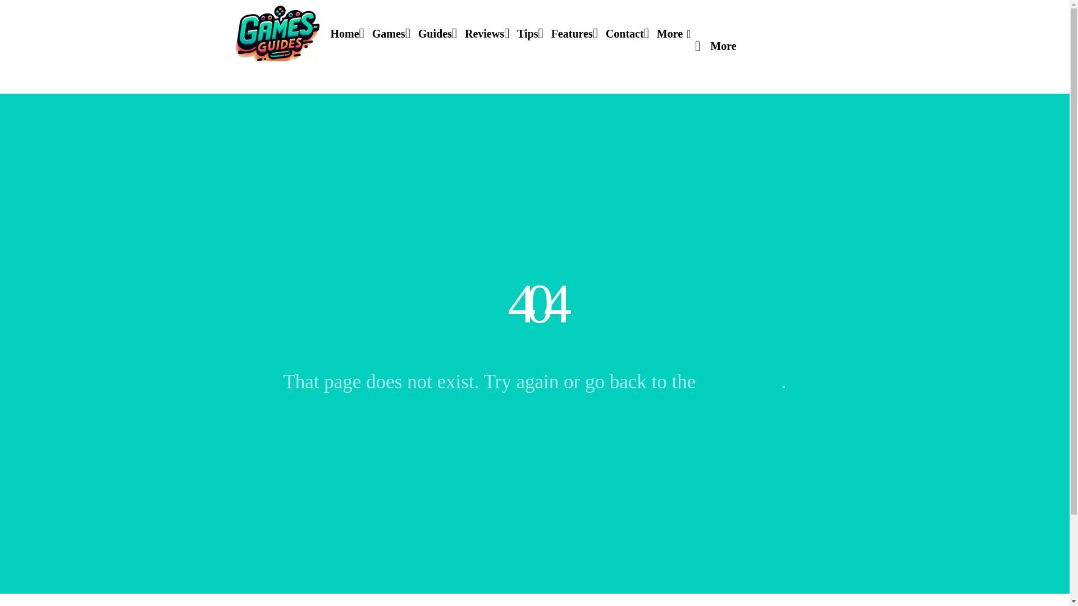 This screenshot has width=1078, height=606. What do you see at coordinates (484, 34) in the screenshot?
I see `Reviews` at bounding box center [484, 34].